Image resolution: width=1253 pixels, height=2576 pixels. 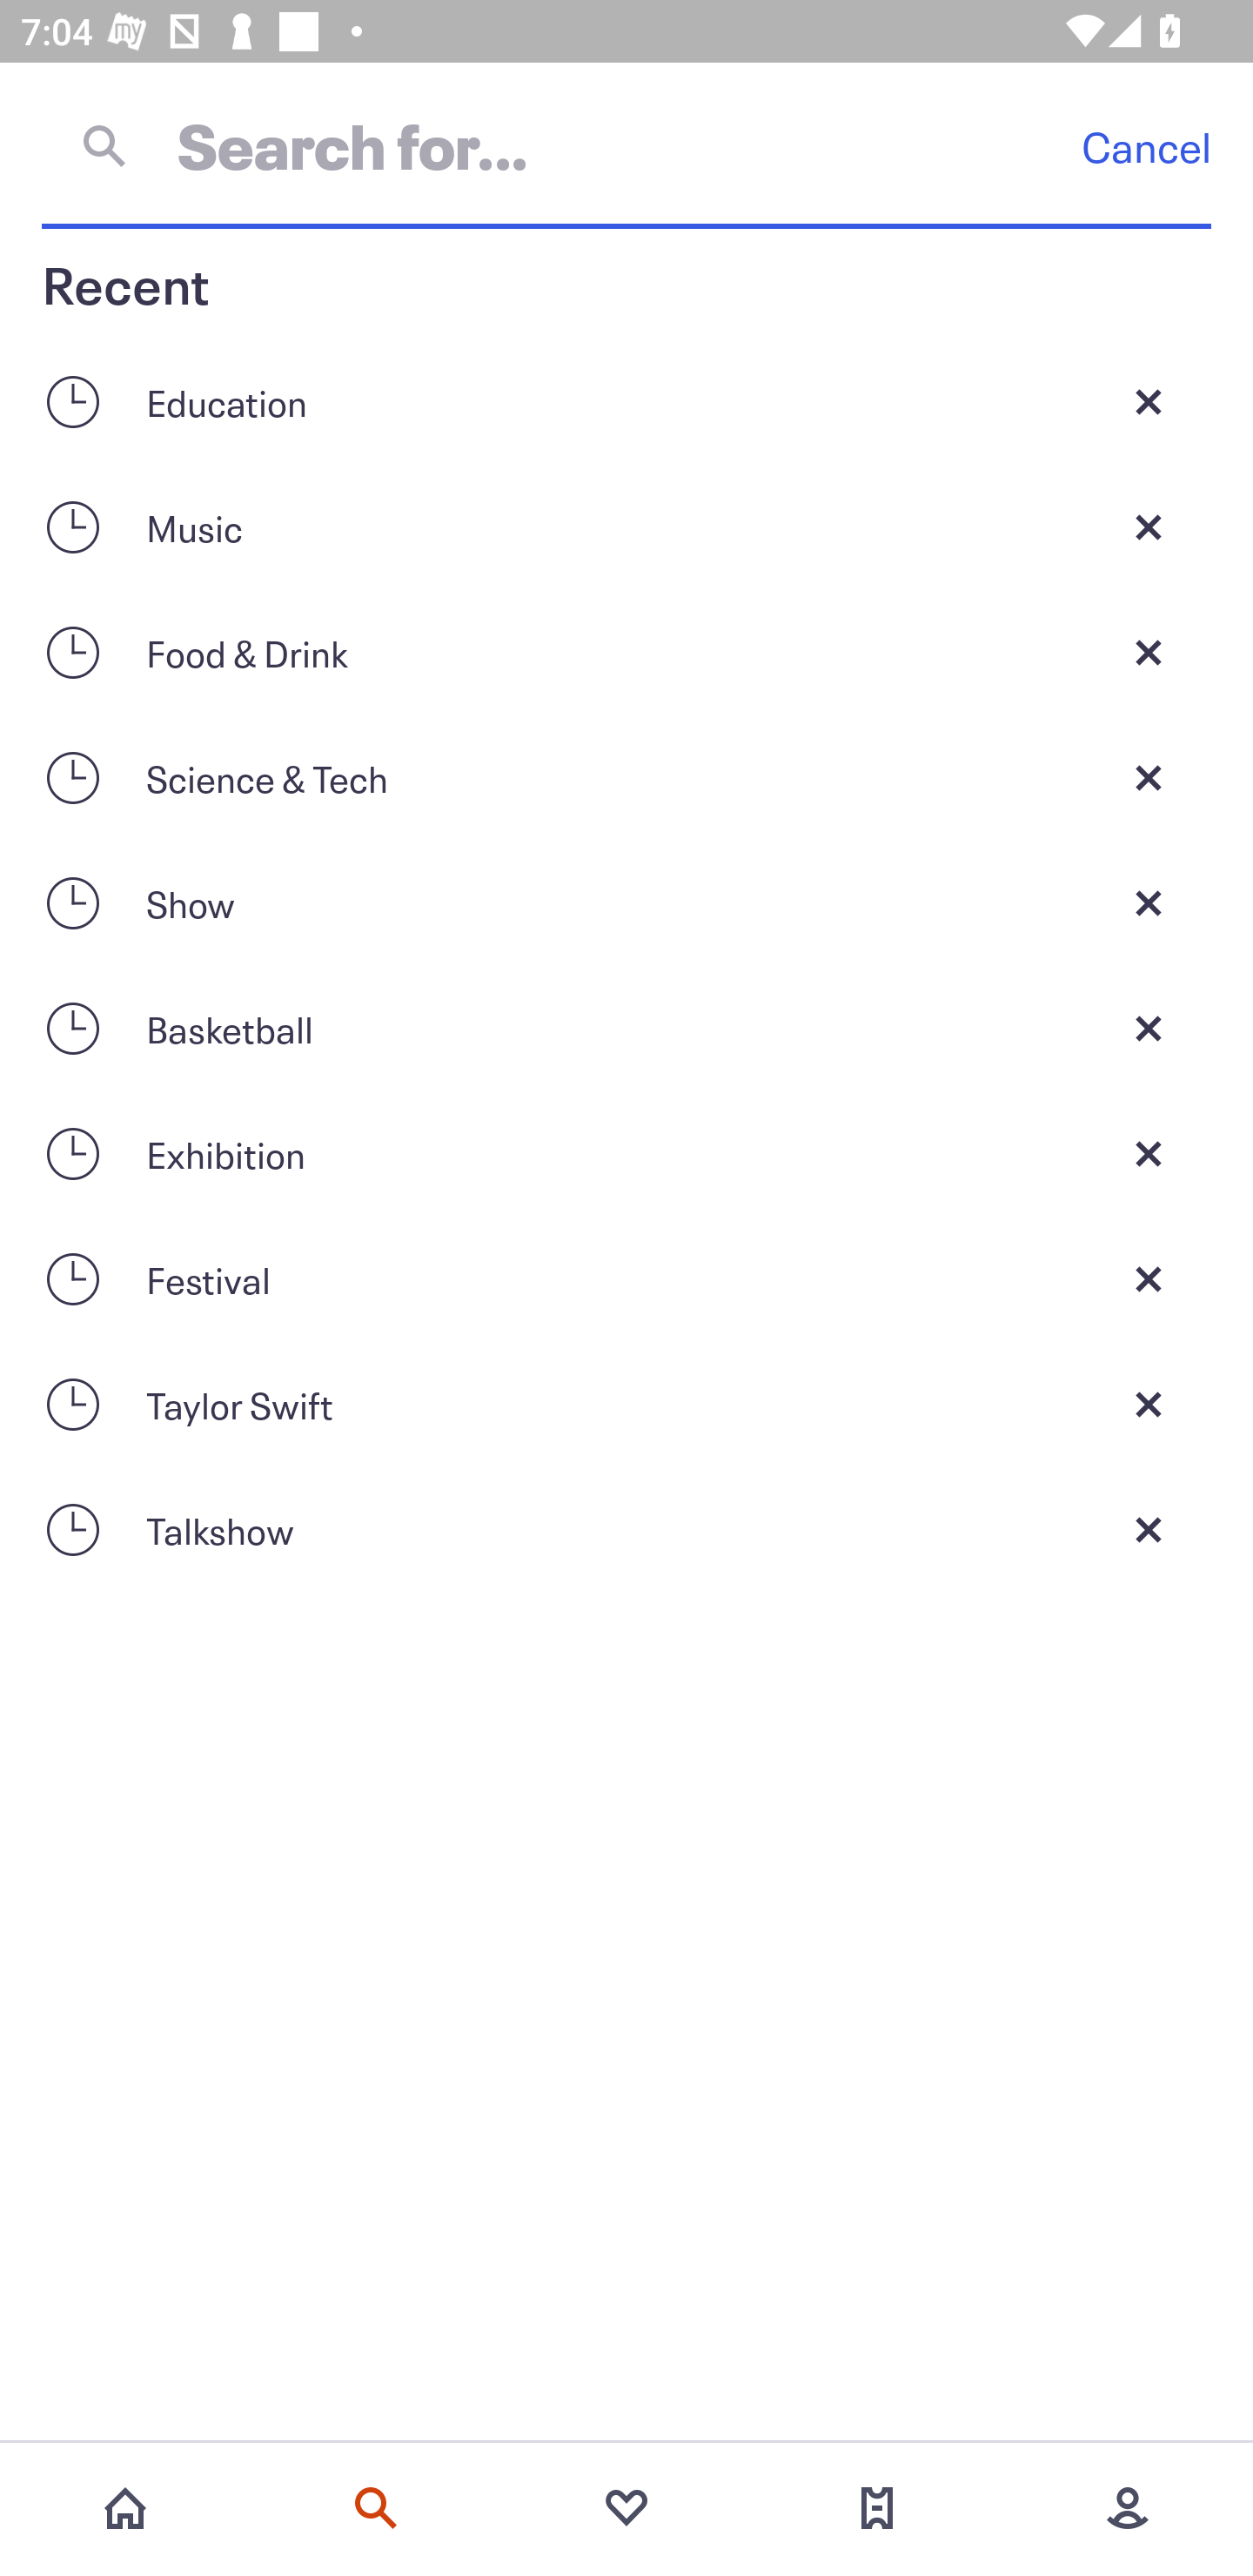 I want to click on Close current screen, so click(x=1149, y=902).